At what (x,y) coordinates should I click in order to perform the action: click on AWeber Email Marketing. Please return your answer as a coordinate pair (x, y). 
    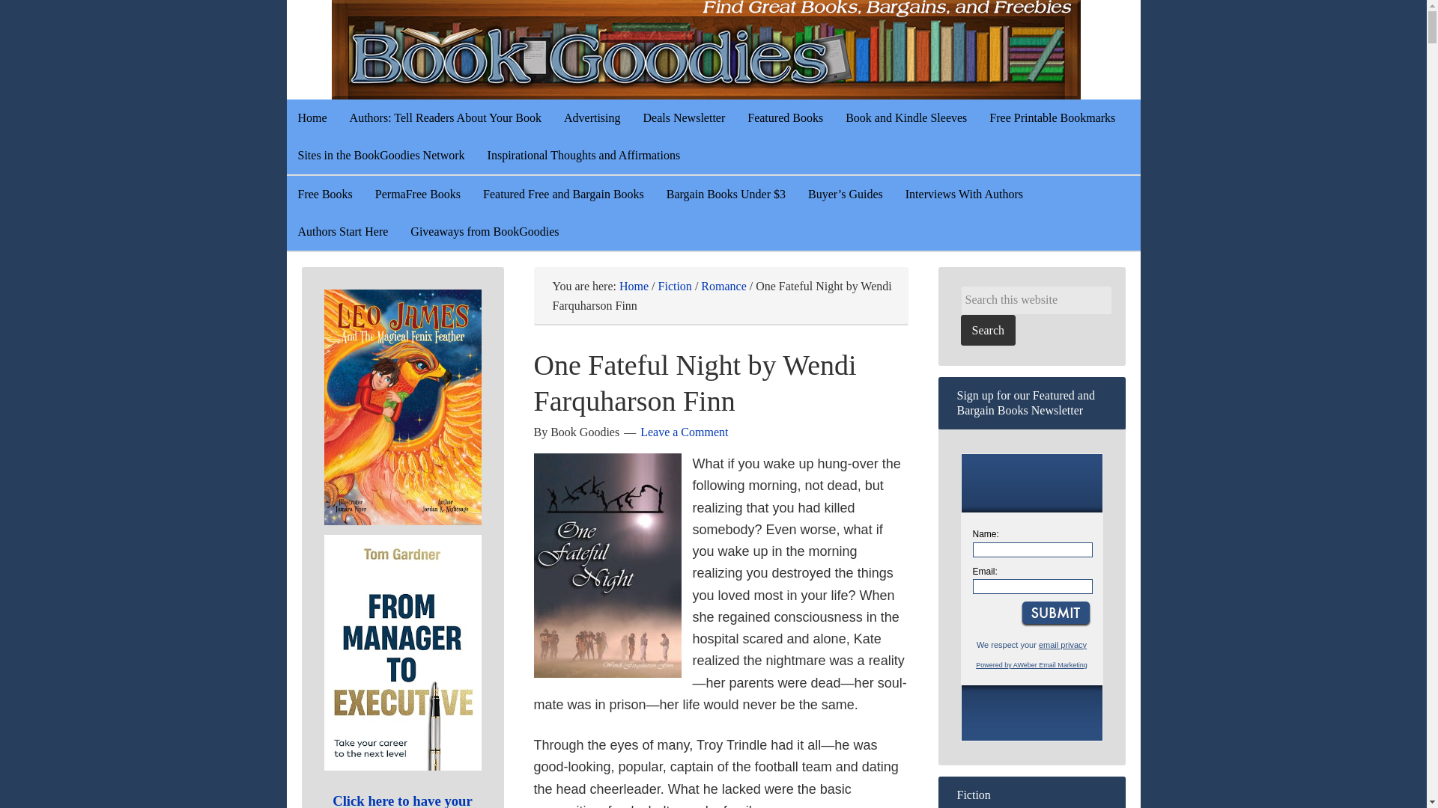
    Looking at the image, I should click on (1031, 665).